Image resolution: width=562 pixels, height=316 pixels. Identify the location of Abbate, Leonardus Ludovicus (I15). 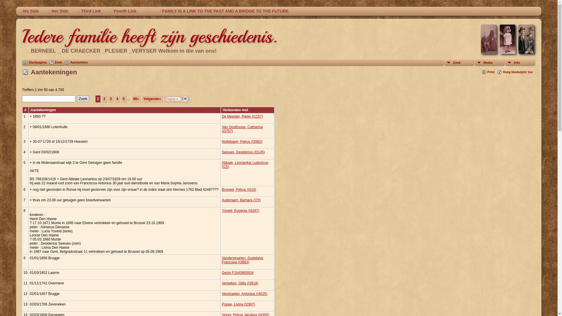
(245, 165).